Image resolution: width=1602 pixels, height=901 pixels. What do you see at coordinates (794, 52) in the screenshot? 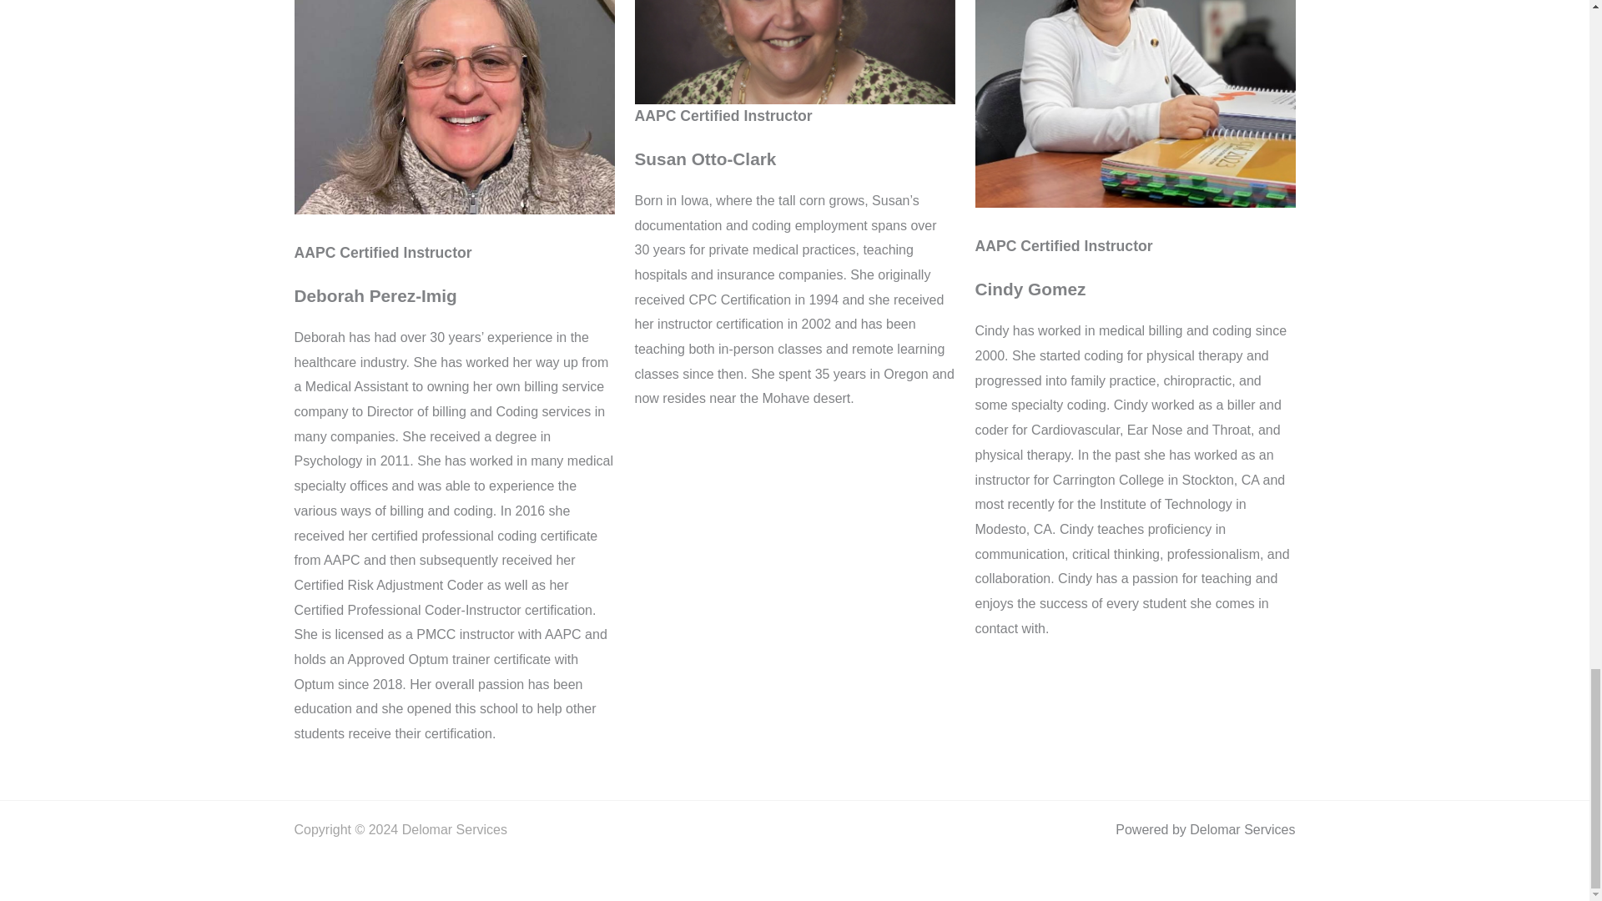
I see `Instructors CPC Exam Preparation 3 cpc` at bounding box center [794, 52].